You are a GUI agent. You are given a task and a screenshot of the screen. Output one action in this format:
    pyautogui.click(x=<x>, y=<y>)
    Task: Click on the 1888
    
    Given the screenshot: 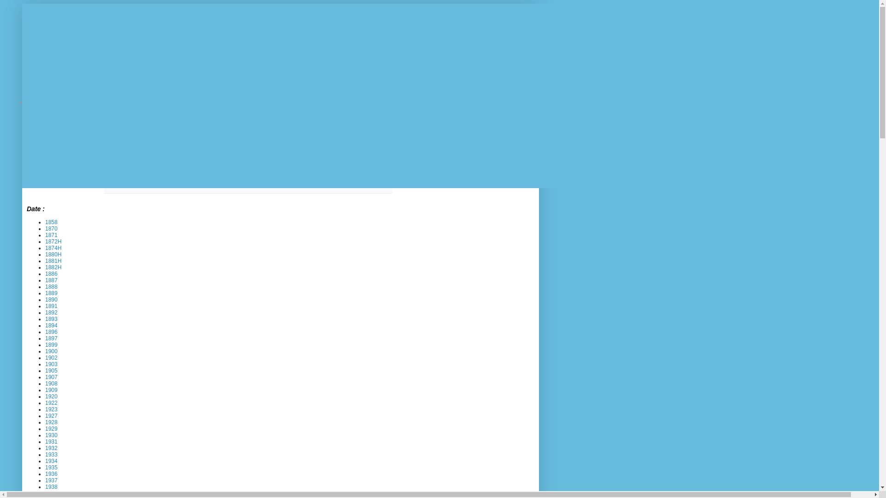 What is the action you would take?
    pyautogui.click(x=52, y=287)
    